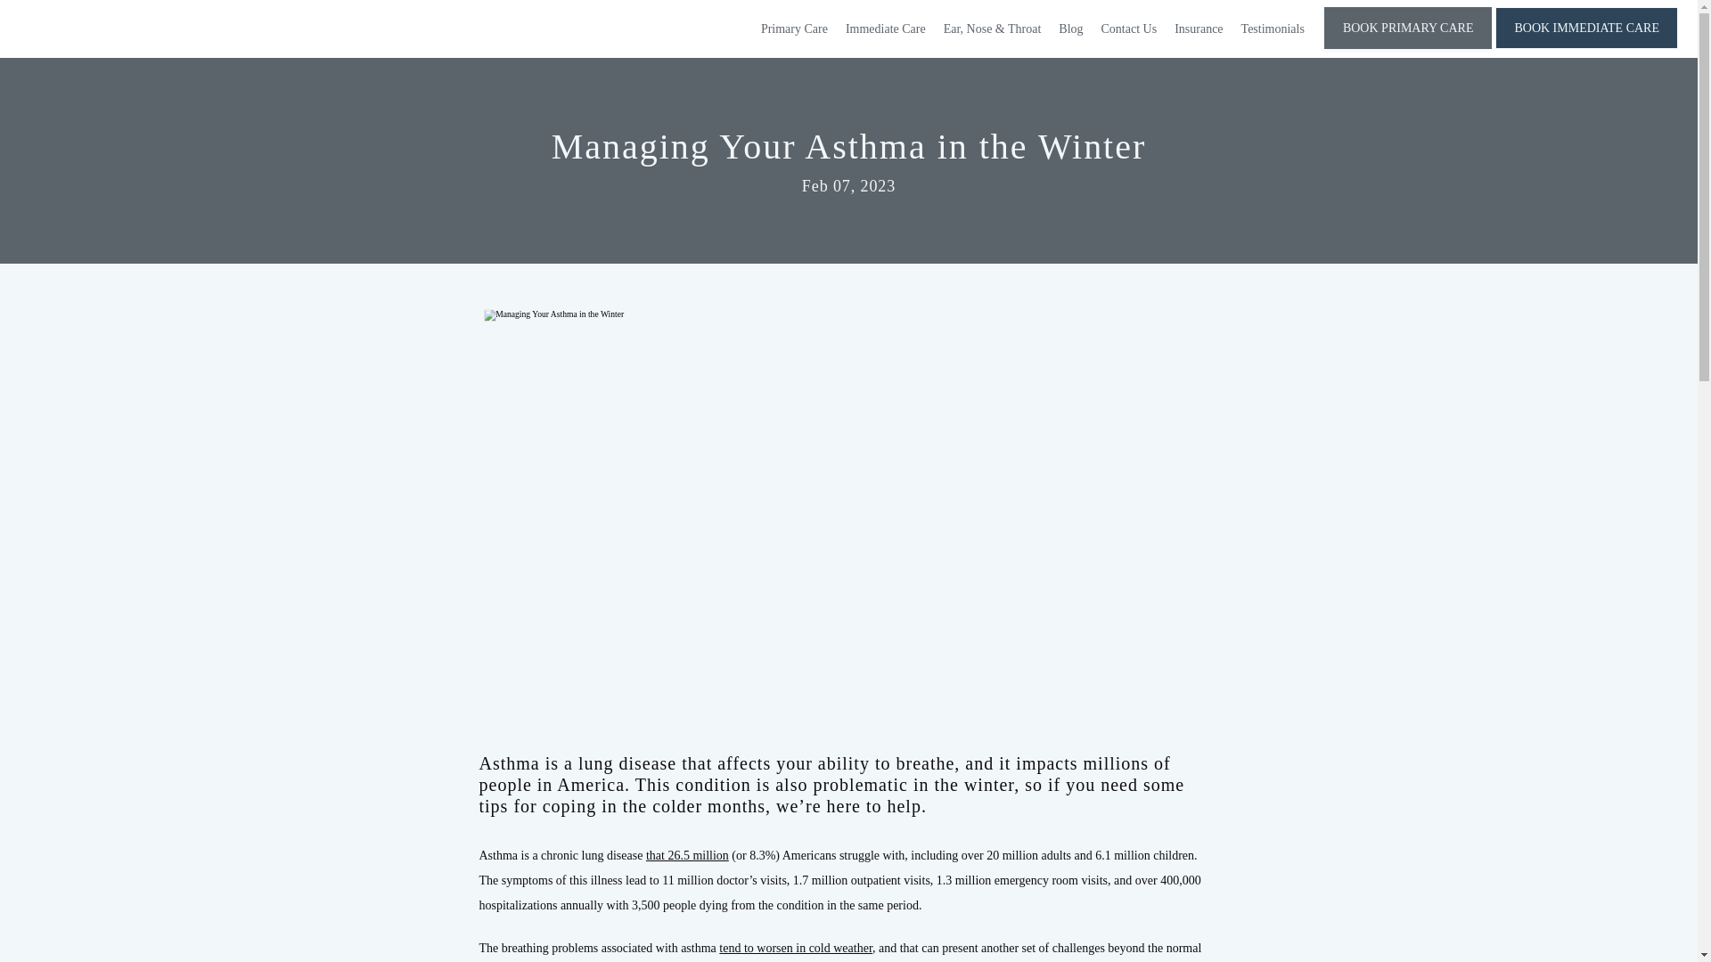 This screenshot has height=962, width=1711. Describe the element at coordinates (1198, 29) in the screenshot. I see `Insurance` at that location.